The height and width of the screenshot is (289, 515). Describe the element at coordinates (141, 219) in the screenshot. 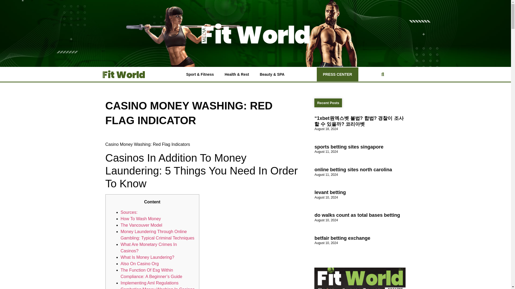

I see `How To Wash Money` at that location.